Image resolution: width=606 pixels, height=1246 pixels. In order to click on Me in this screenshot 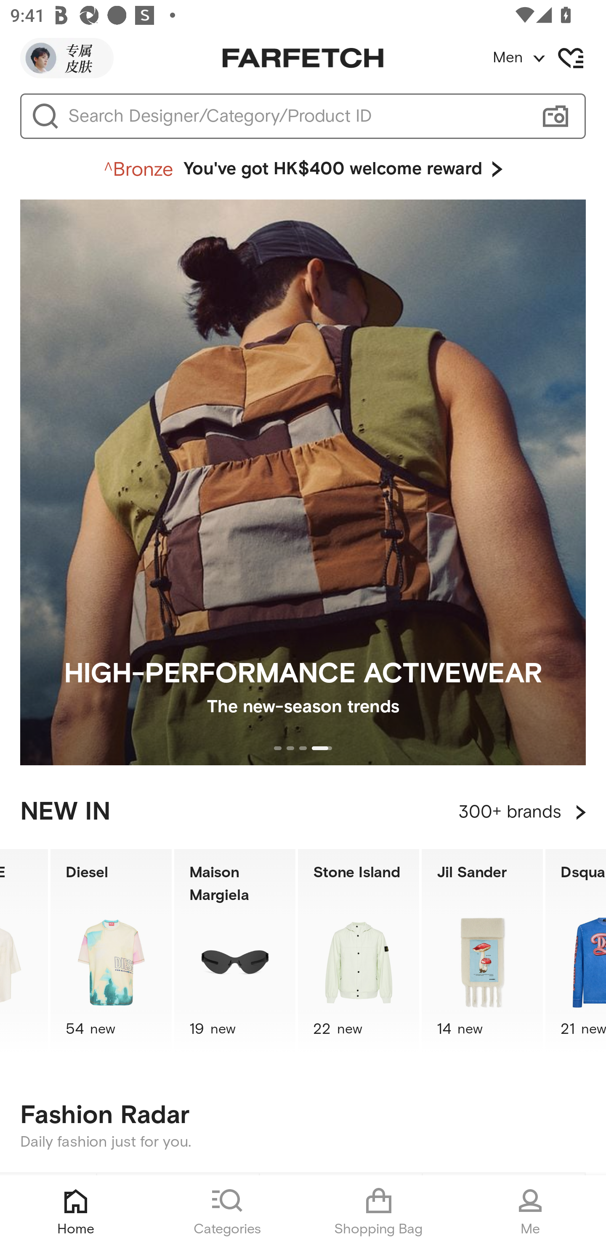, I will do `click(530, 1211)`.